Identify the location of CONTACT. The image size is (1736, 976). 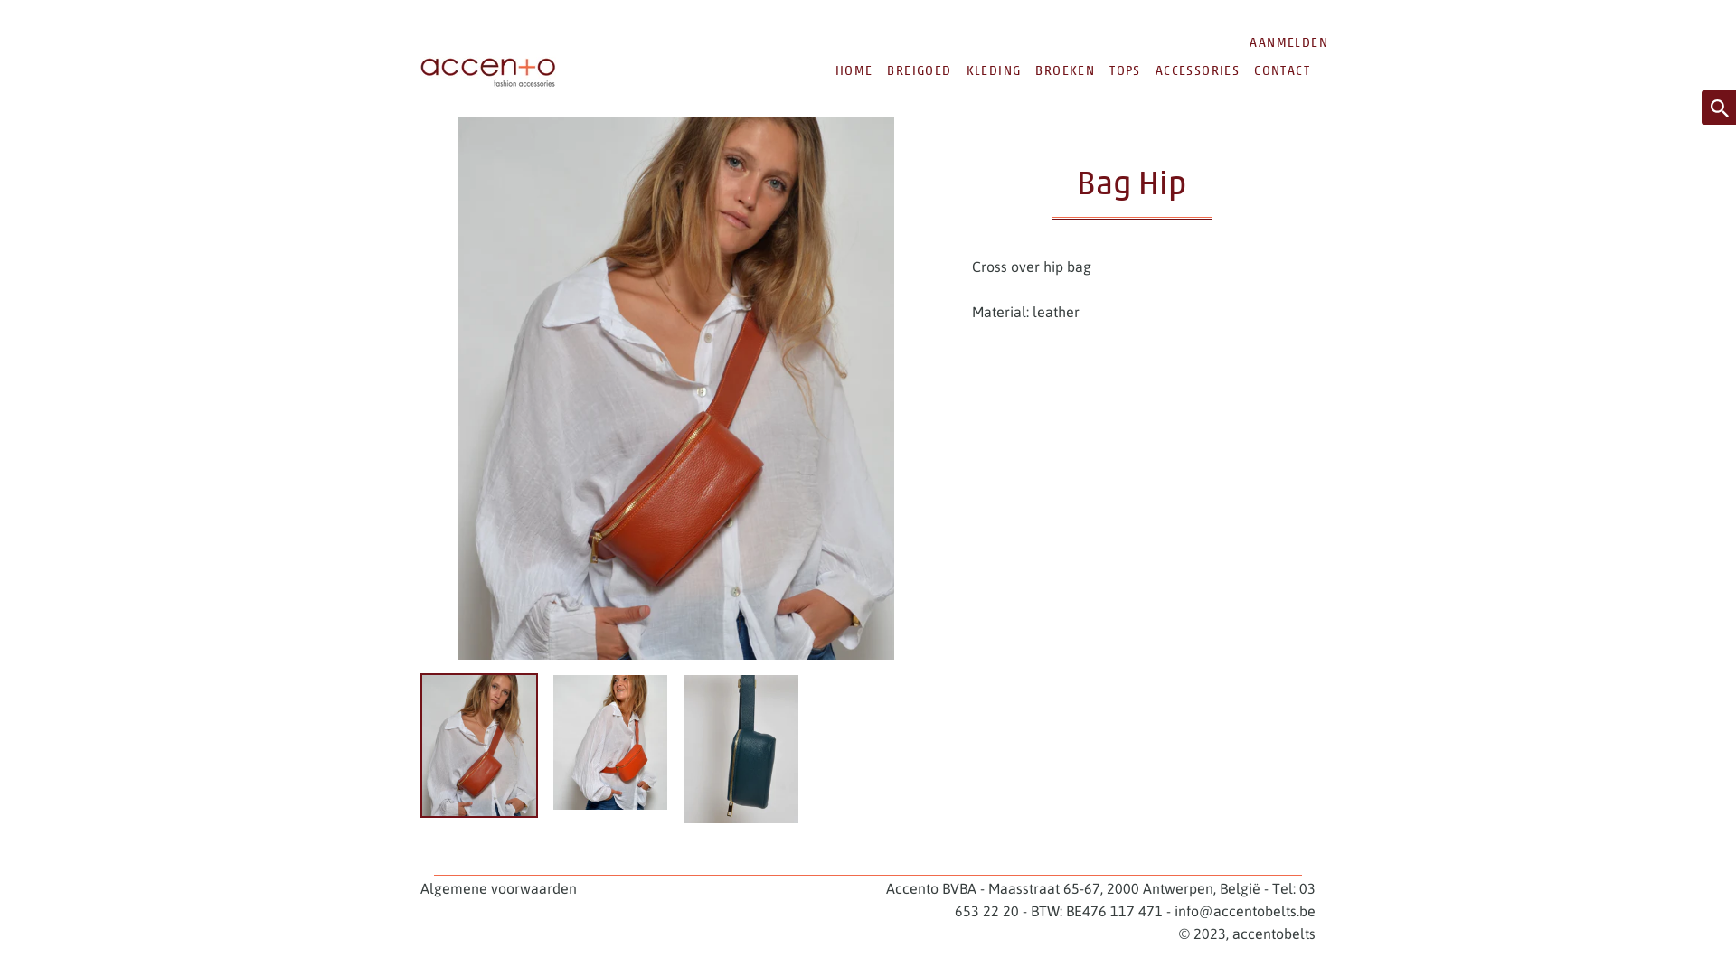
(1282, 70).